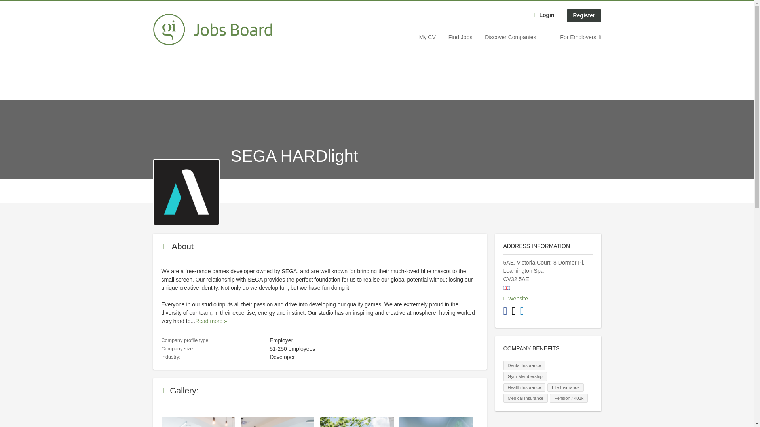 The width and height of the screenshot is (760, 427). Describe the element at coordinates (186, 191) in the screenshot. I see `SEGA HARDlight` at that location.